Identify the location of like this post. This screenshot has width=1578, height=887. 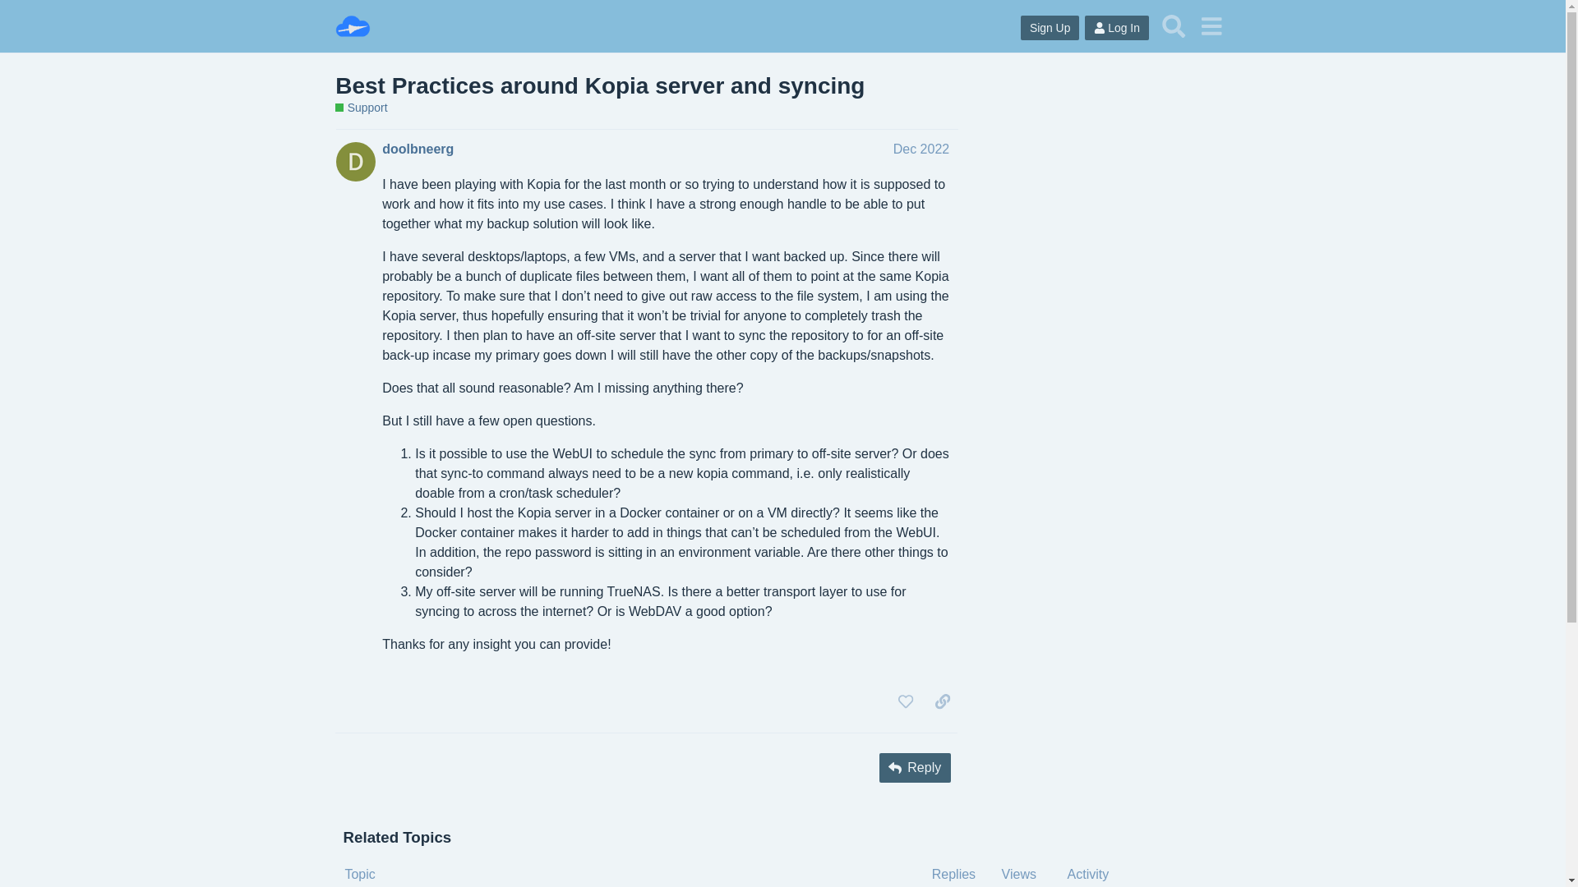
(906, 701).